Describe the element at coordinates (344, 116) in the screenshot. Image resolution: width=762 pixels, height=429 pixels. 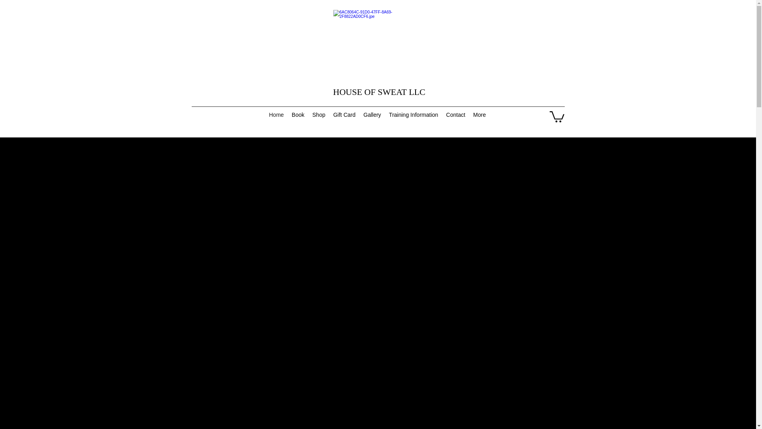
I see `Gift Card` at that location.